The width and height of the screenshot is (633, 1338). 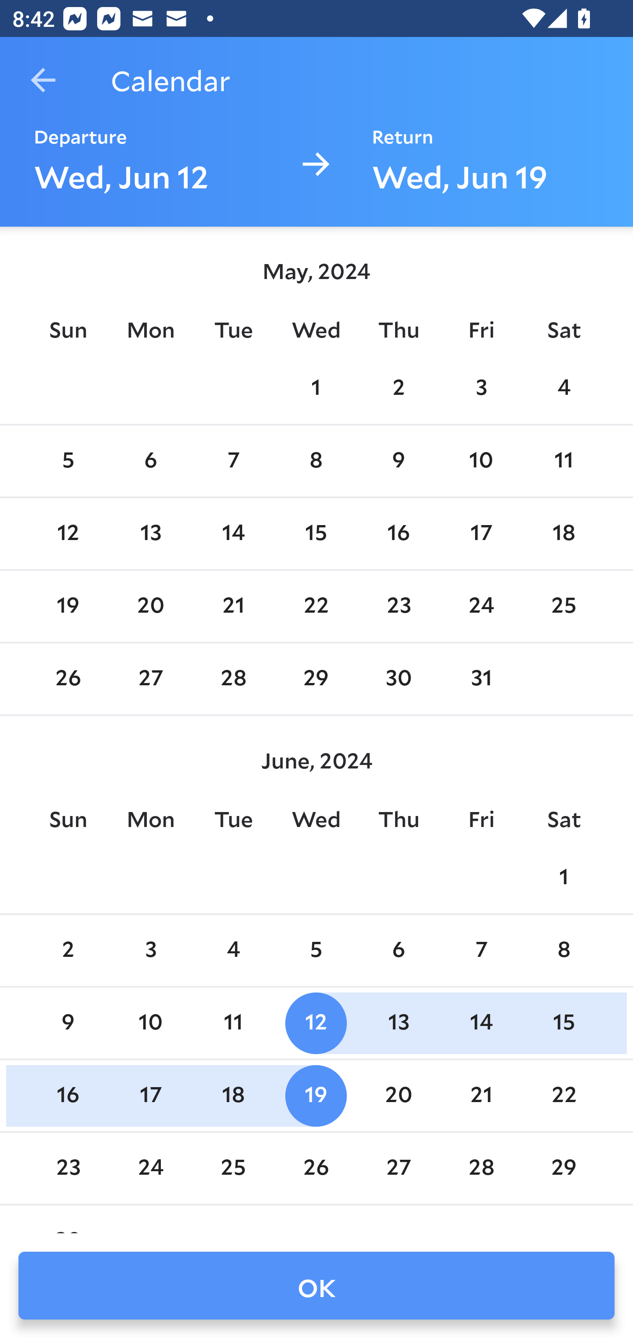 I want to click on 21, so click(x=233, y=606).